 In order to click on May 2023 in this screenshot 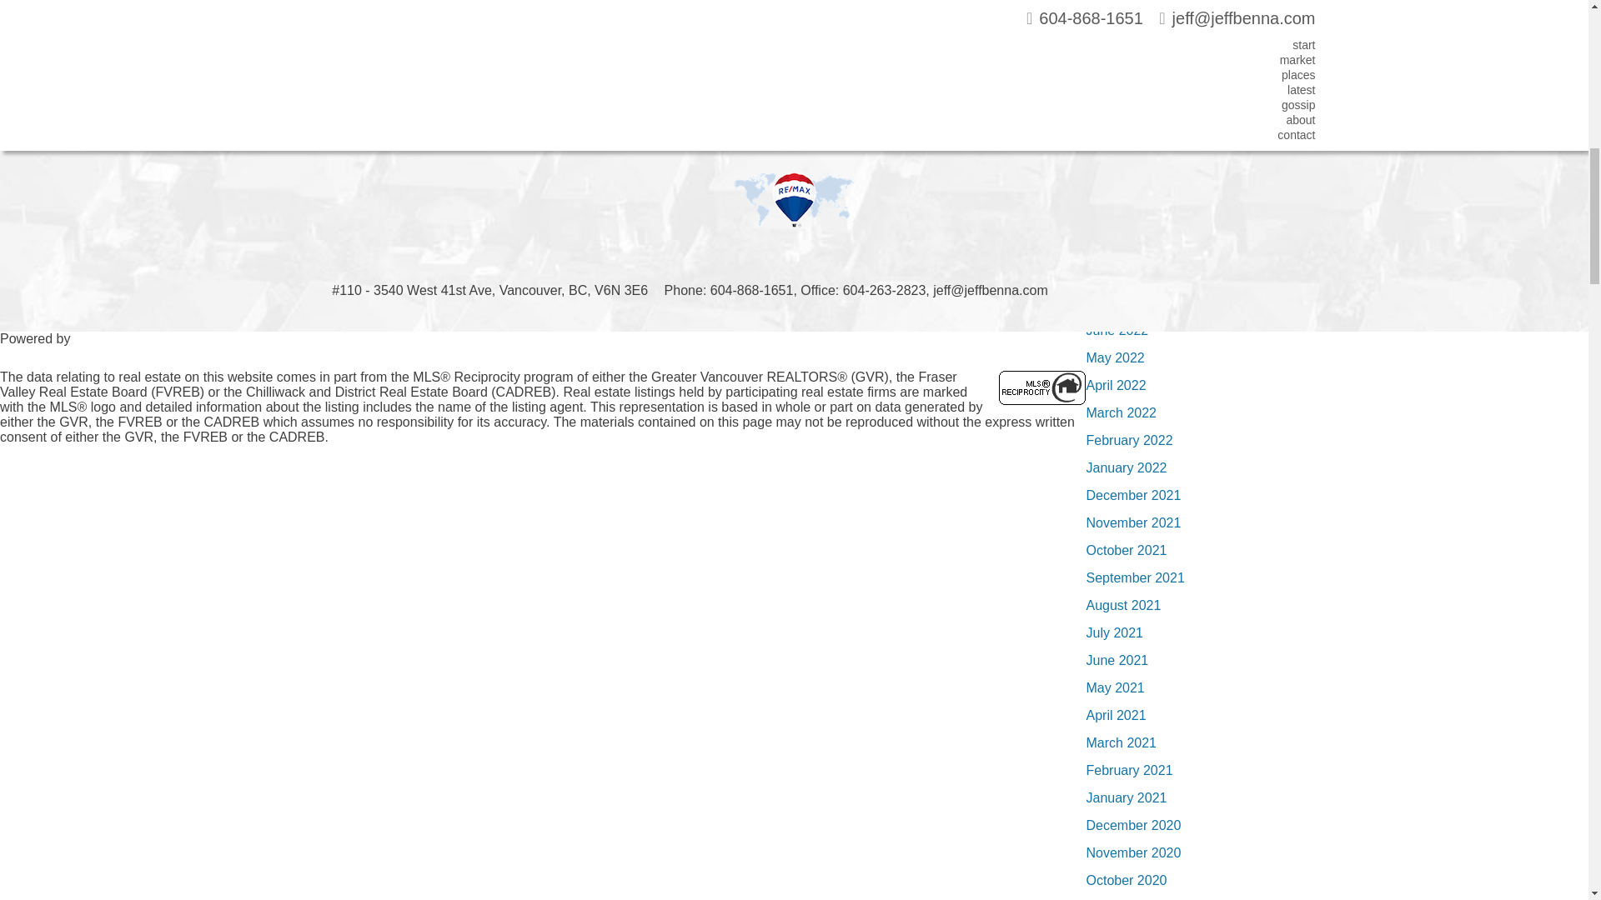, I will do `click(1114, 27)`.